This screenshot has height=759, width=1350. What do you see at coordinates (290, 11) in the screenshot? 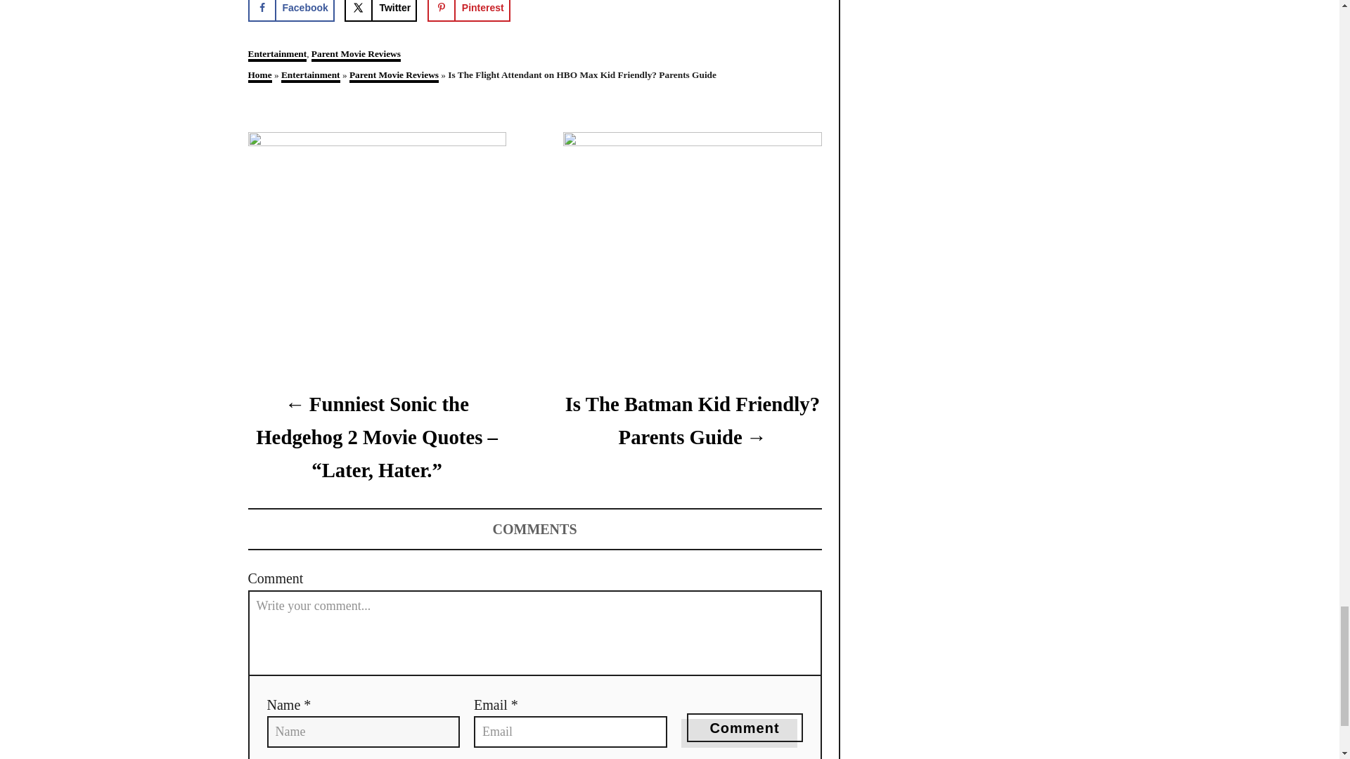
I see `Facebook` at bounding box center [290, 11].